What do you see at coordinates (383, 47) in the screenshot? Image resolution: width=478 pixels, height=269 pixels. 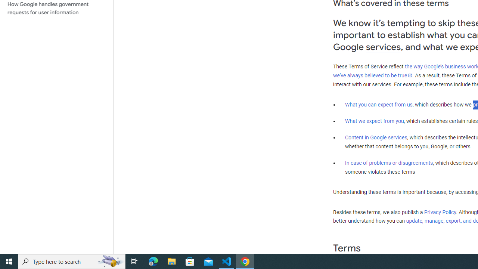 I see `services` at bounding box center [383, 47].